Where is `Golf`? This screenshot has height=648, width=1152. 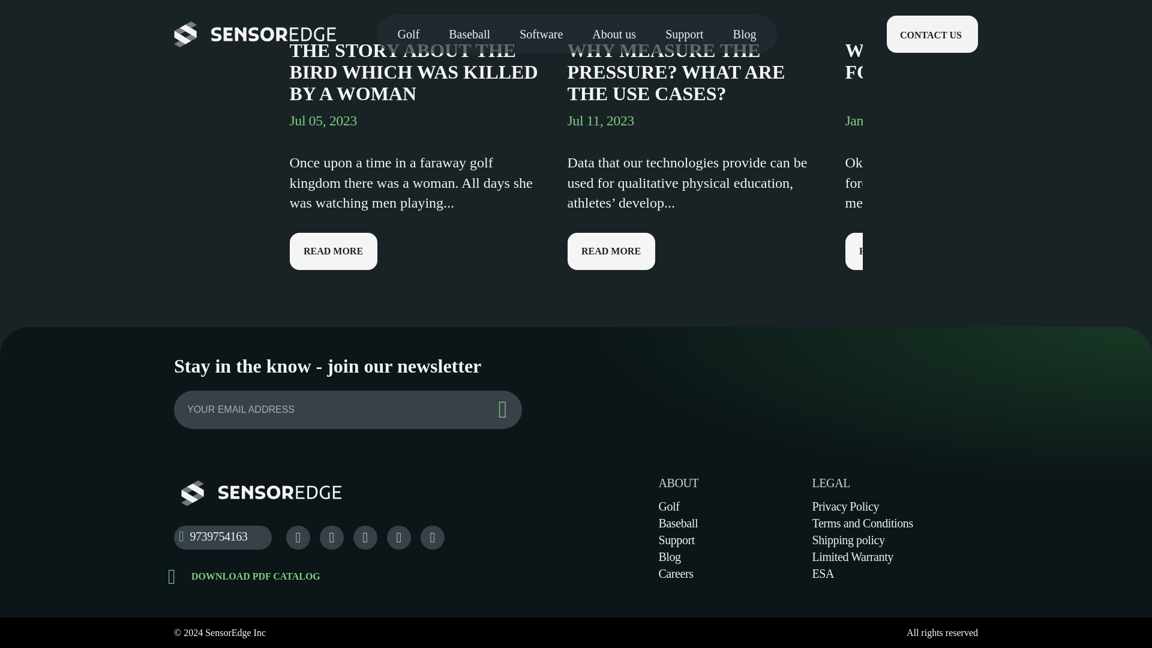 Golf is located at coordinates (668, 506).